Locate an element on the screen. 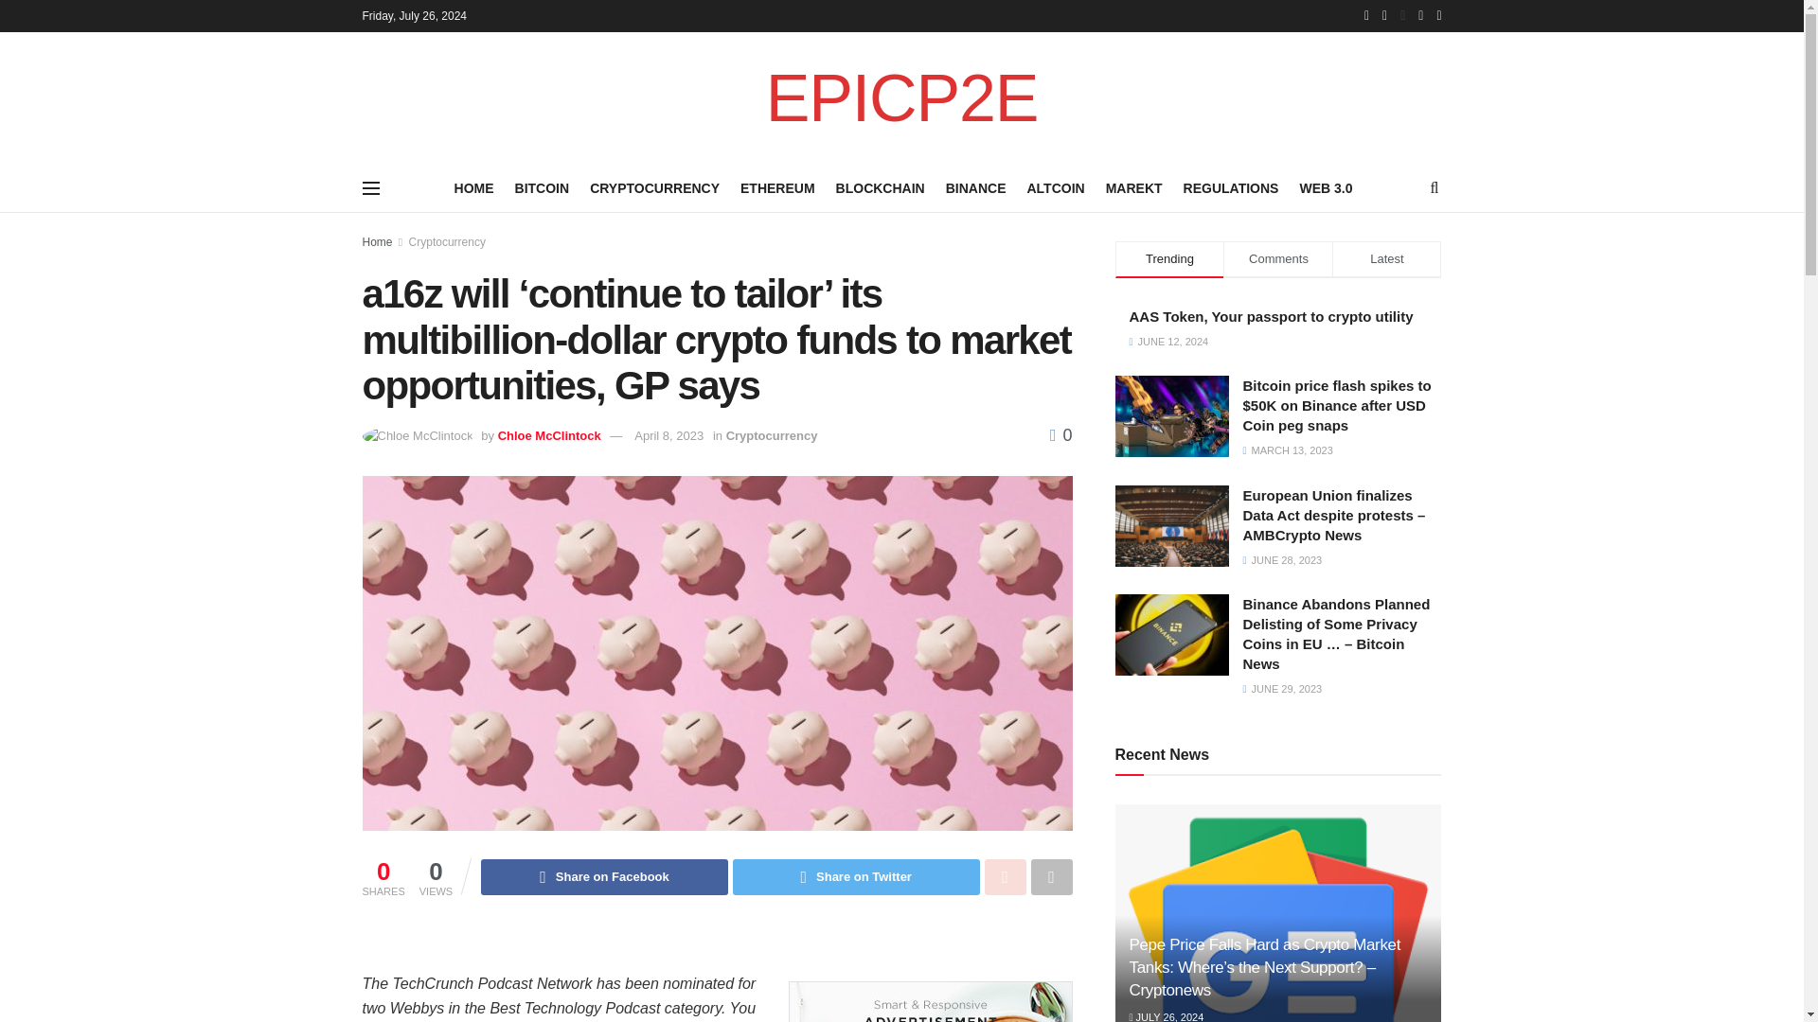 This screenshot has height=1022, width=1818. REGULATIONS is located at coordinates (1231, 187).